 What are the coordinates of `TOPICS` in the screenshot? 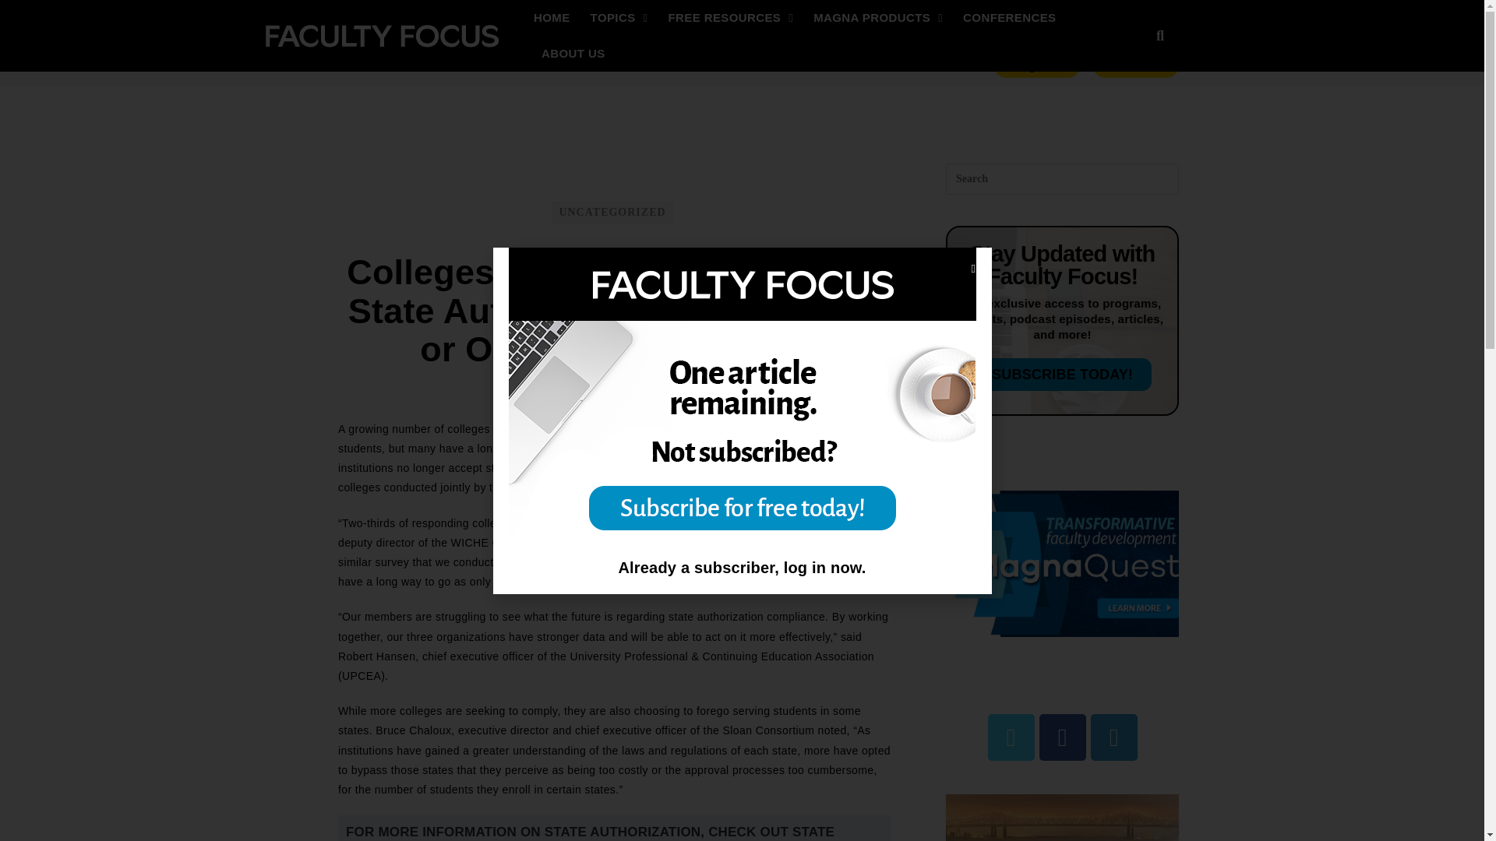 It's located at (619, 18).